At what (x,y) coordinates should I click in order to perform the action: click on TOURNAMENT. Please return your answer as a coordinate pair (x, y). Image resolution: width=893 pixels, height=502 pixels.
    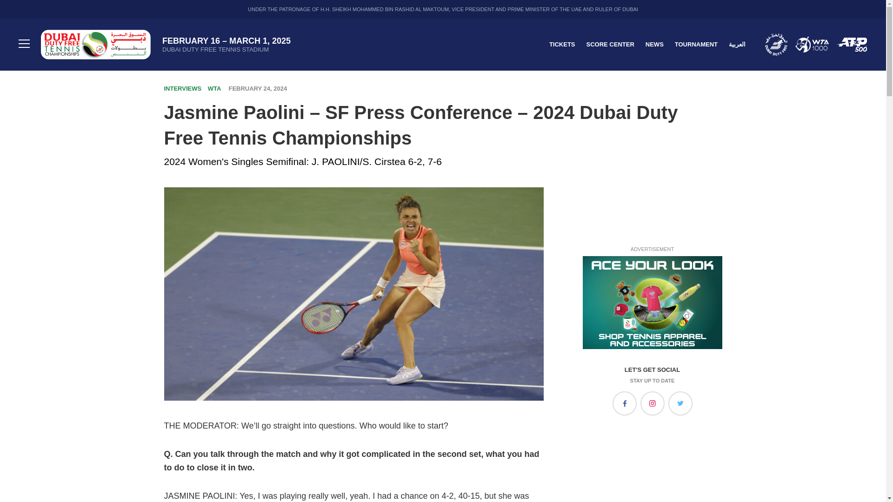
    Looking at the image, I should click on (696, 44).